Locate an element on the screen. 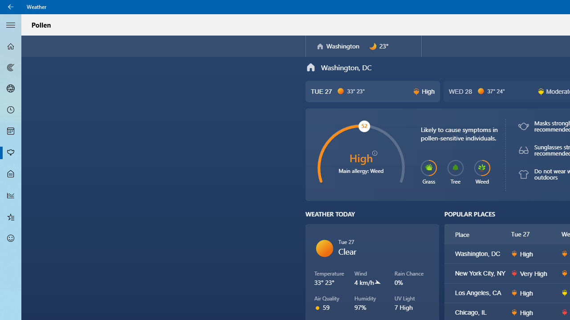 The image size is (570, 320). Favorites - Not Selected is located at coordinates (11, 216).